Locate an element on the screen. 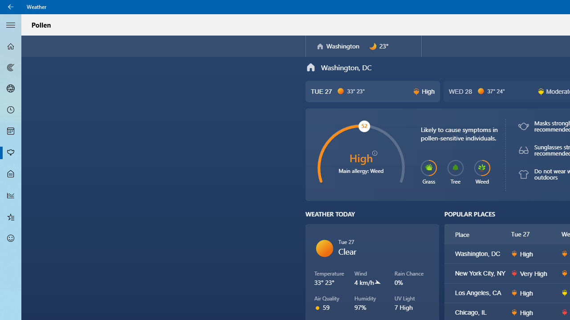 The image size is (570, 320). Favorites - Not Selected is located at coordinates (11, 216).